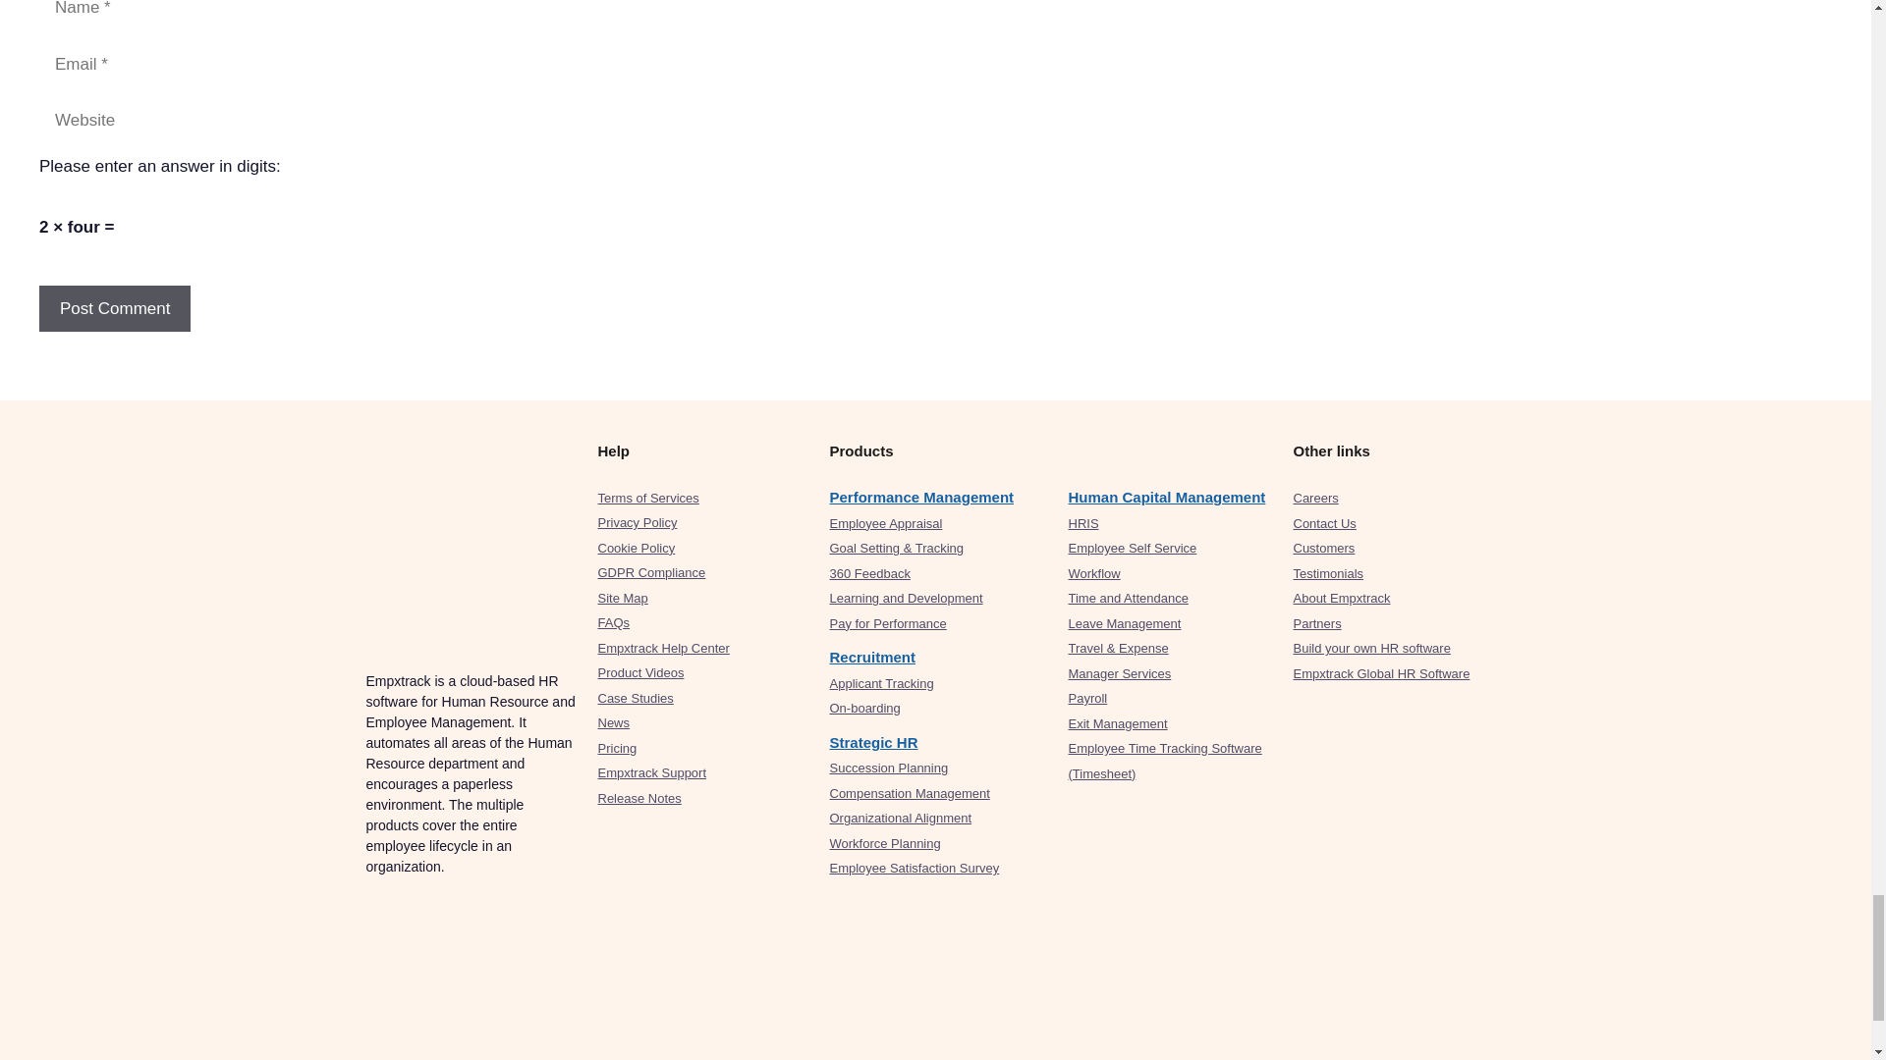 Image resolution: width=1886 pixels, height=1060 pixels. I want to click on Empxtrack cookie policy, so click(637, 548).